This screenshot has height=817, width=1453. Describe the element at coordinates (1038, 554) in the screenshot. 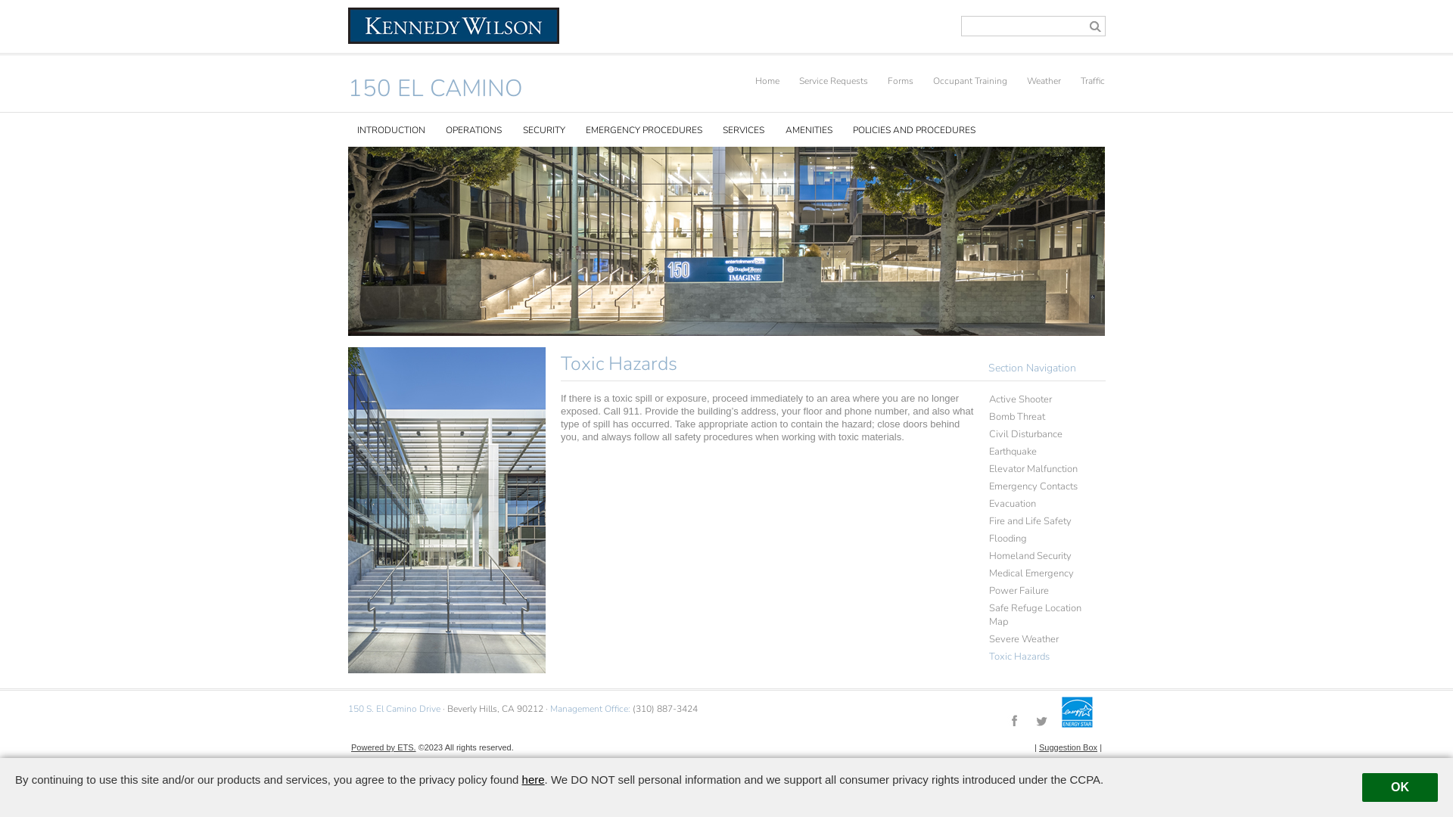

I see `Homeland Security` at that location.